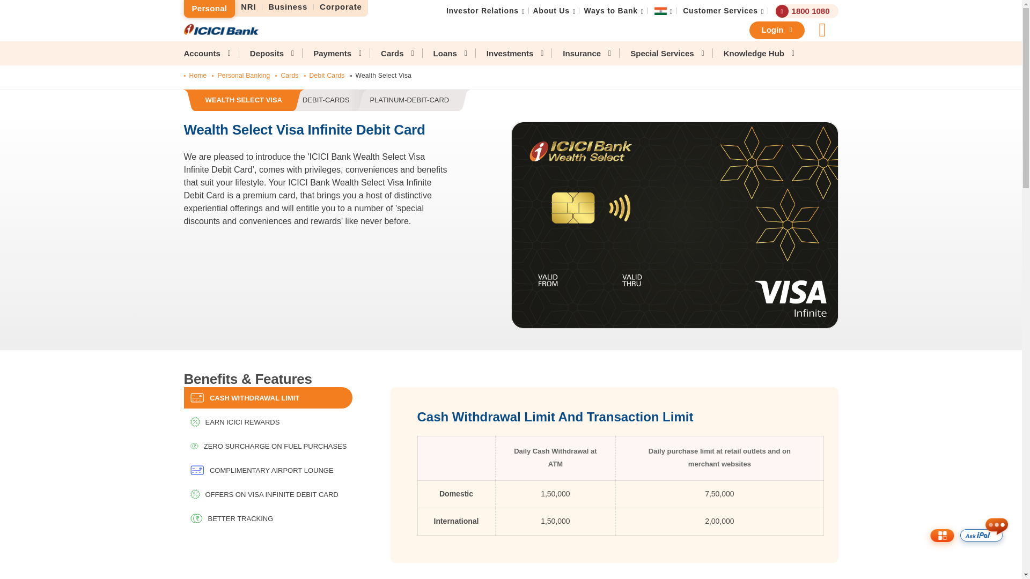 The image size is (1030, 579). What do you see at coordinates (326, 101) in the screenshot?
I see `About Us` at bounding box center [326, 101].